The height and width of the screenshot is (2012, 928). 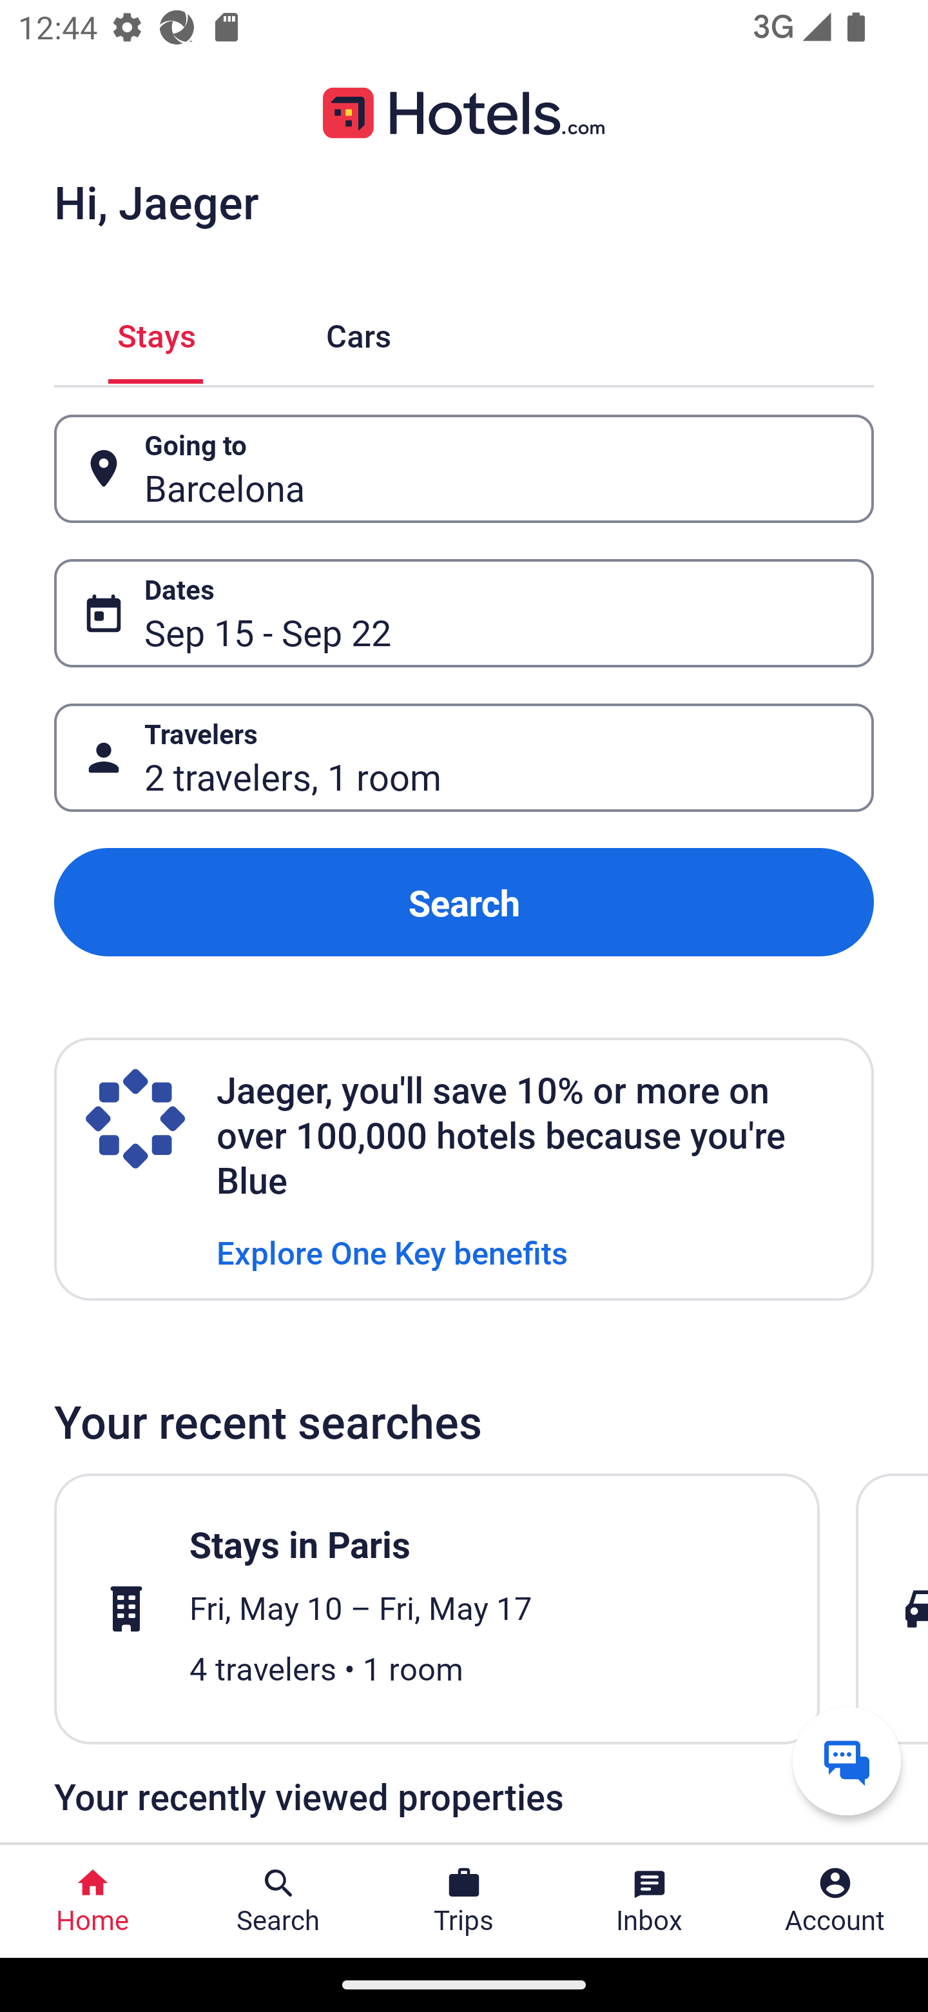 What do you see at coordinates (464, 902) in the screenshot?
I see `Search` at bounding box center [464, 902].